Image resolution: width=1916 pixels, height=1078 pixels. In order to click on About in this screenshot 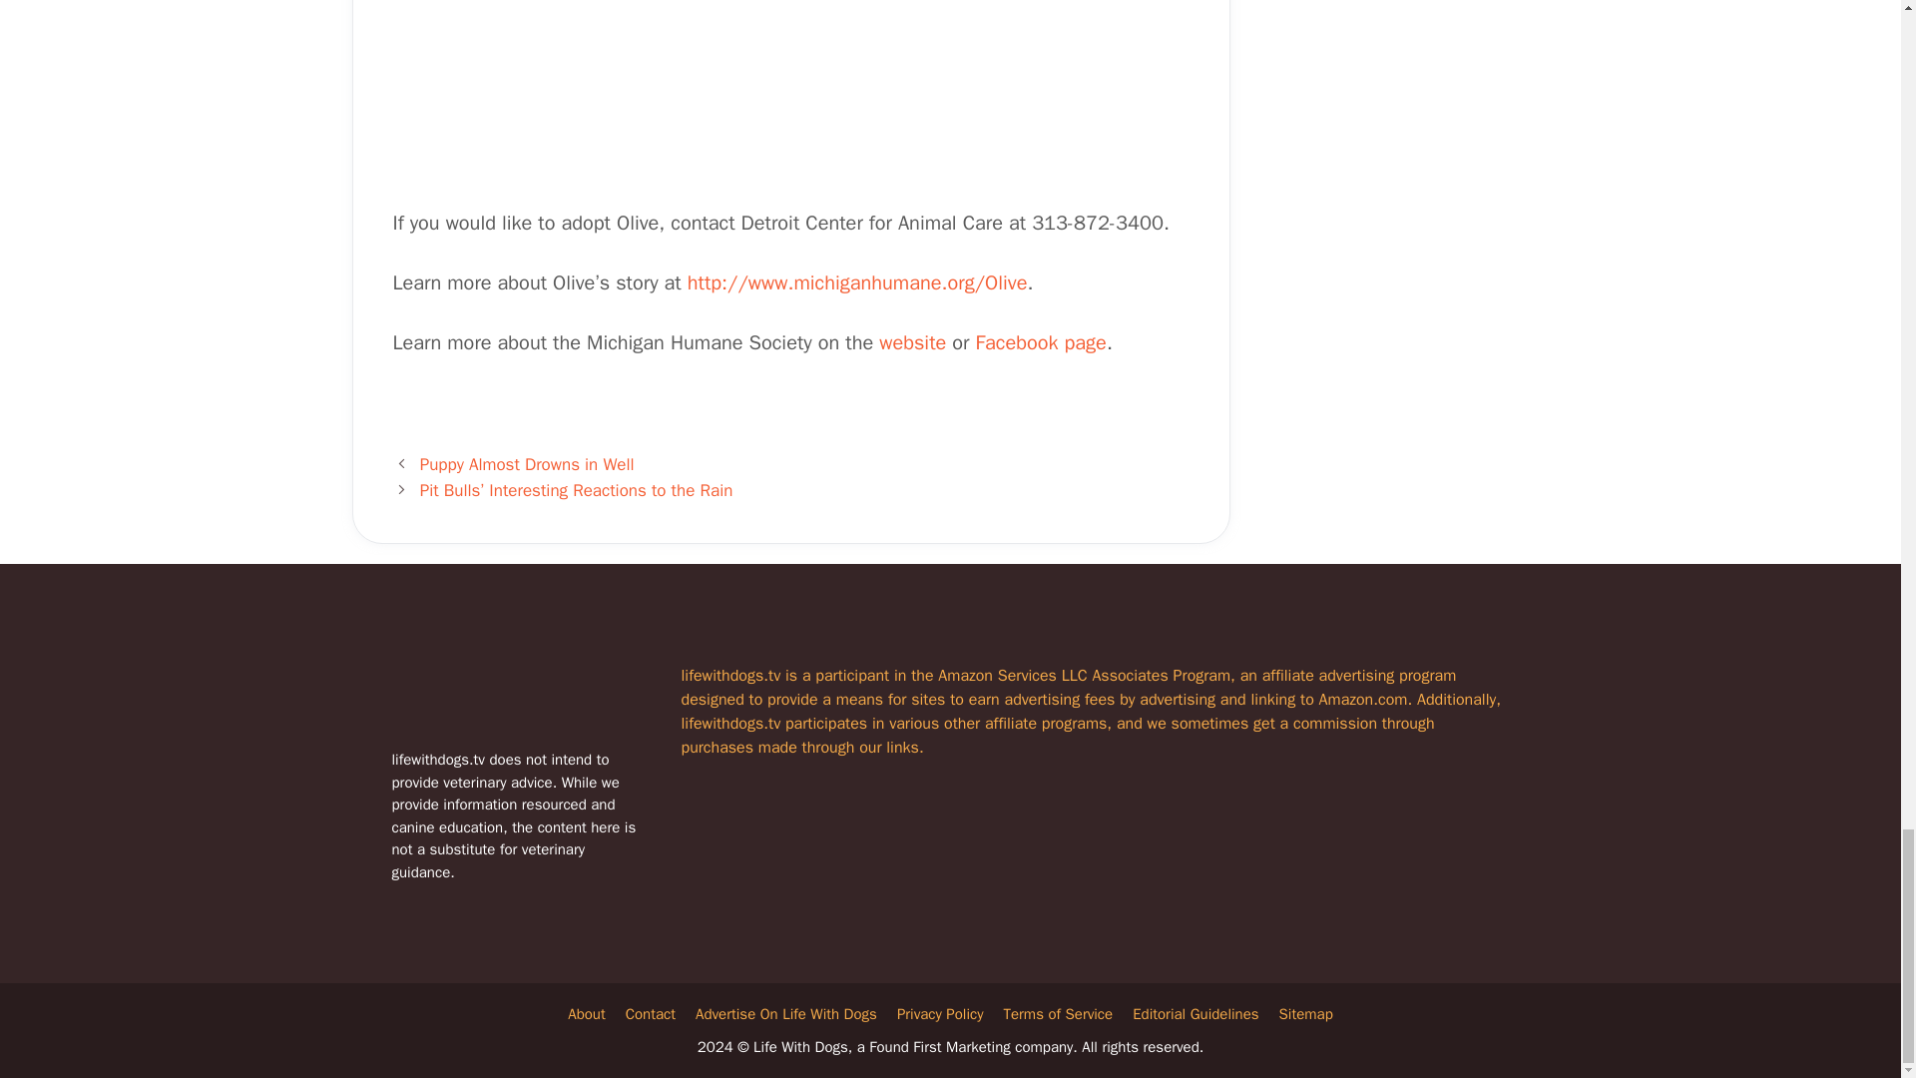, I will do `click(586, 1013)`.